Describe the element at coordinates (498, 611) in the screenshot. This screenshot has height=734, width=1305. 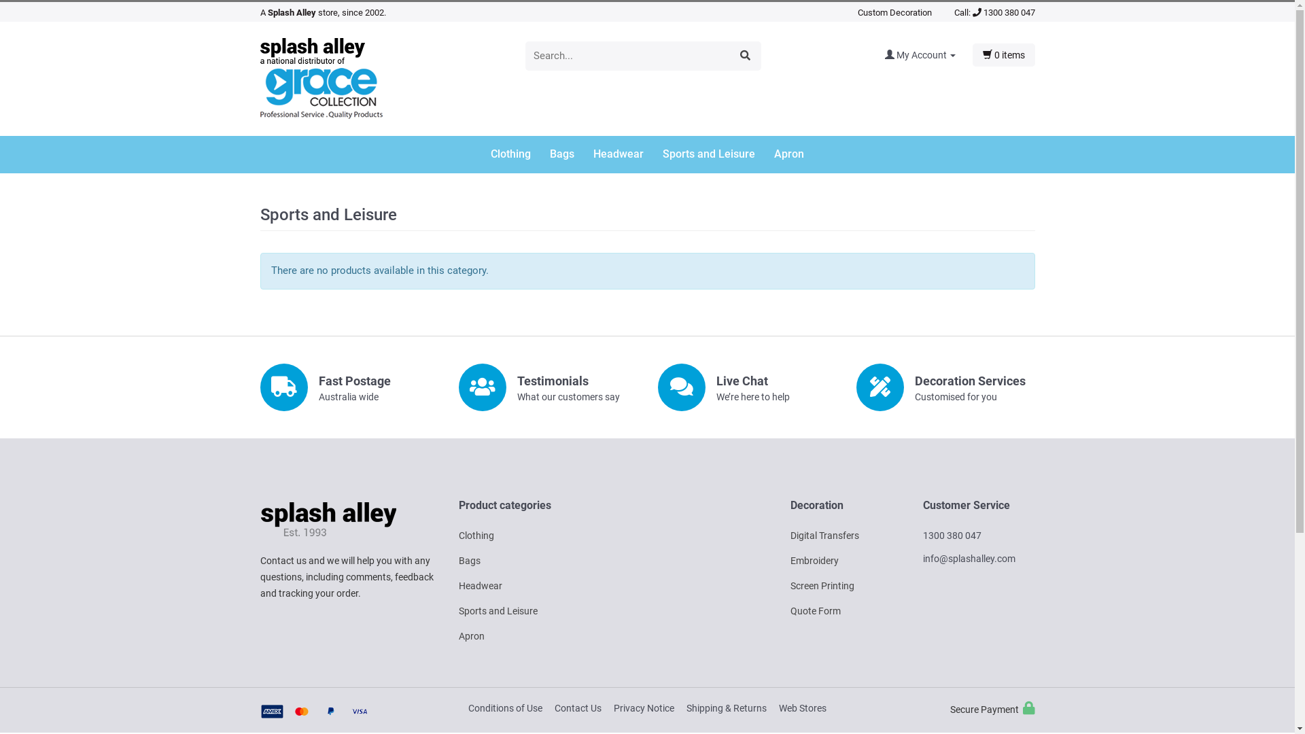
I see `Sports and Leisure` at that location.